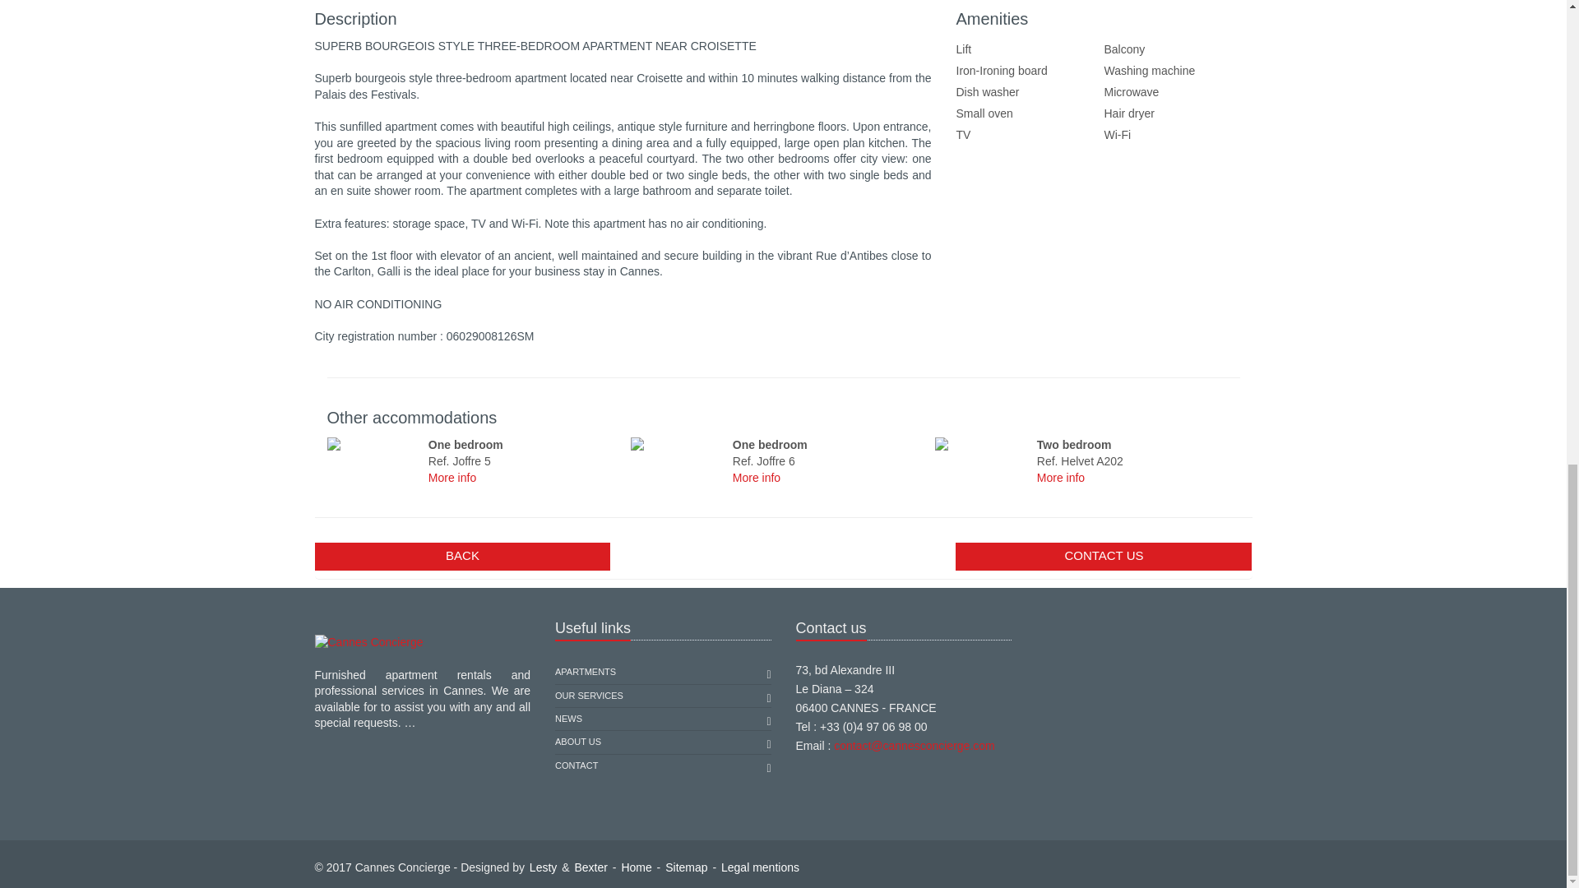  Describe the element at coordinates (576, 766) in the screenshot. I see `CONTACT` at that location.